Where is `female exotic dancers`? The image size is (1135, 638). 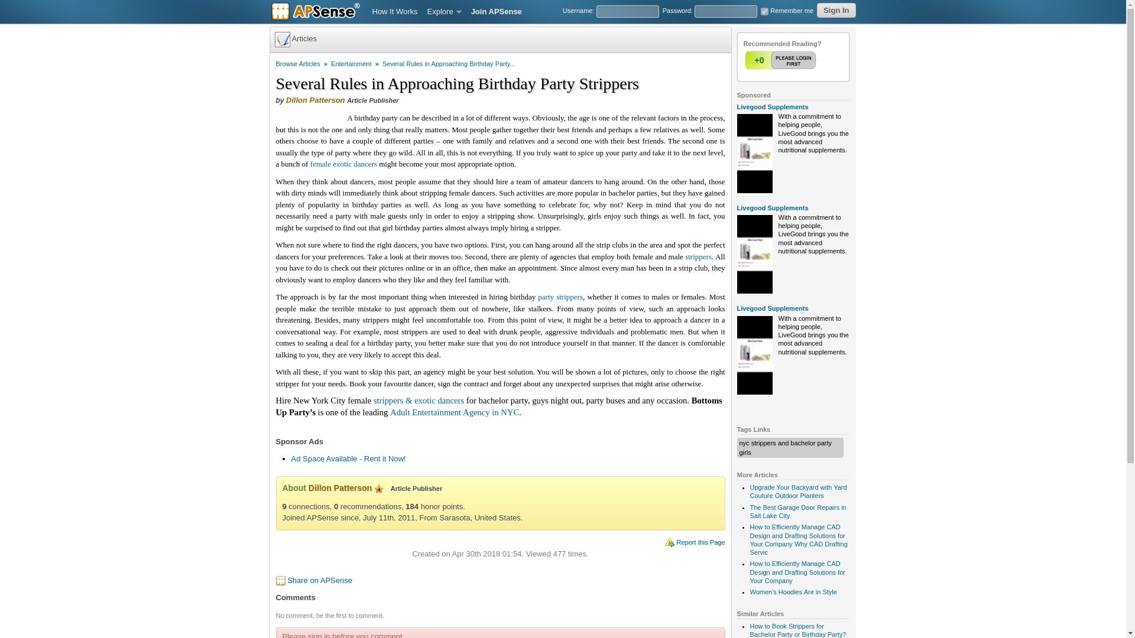 female exotic dancers is located at coordinates (343, 164).